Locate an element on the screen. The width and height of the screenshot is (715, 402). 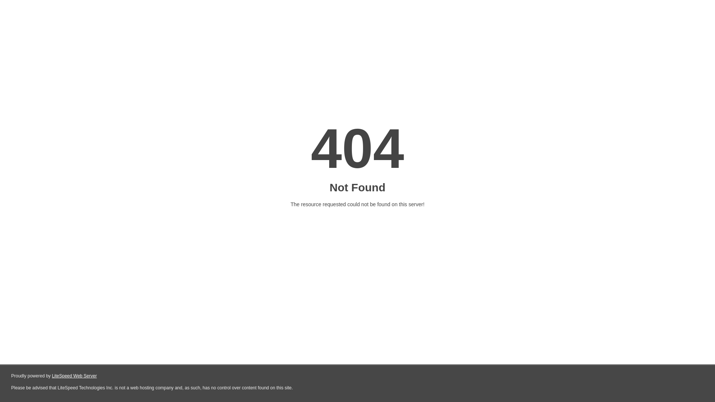
LiteSpeed Web Server is located at coordinates (74, 376).